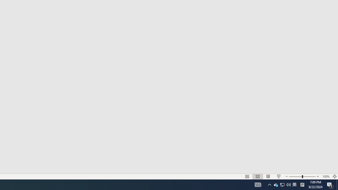  I want to click on Slide Show, so click(279, 176).